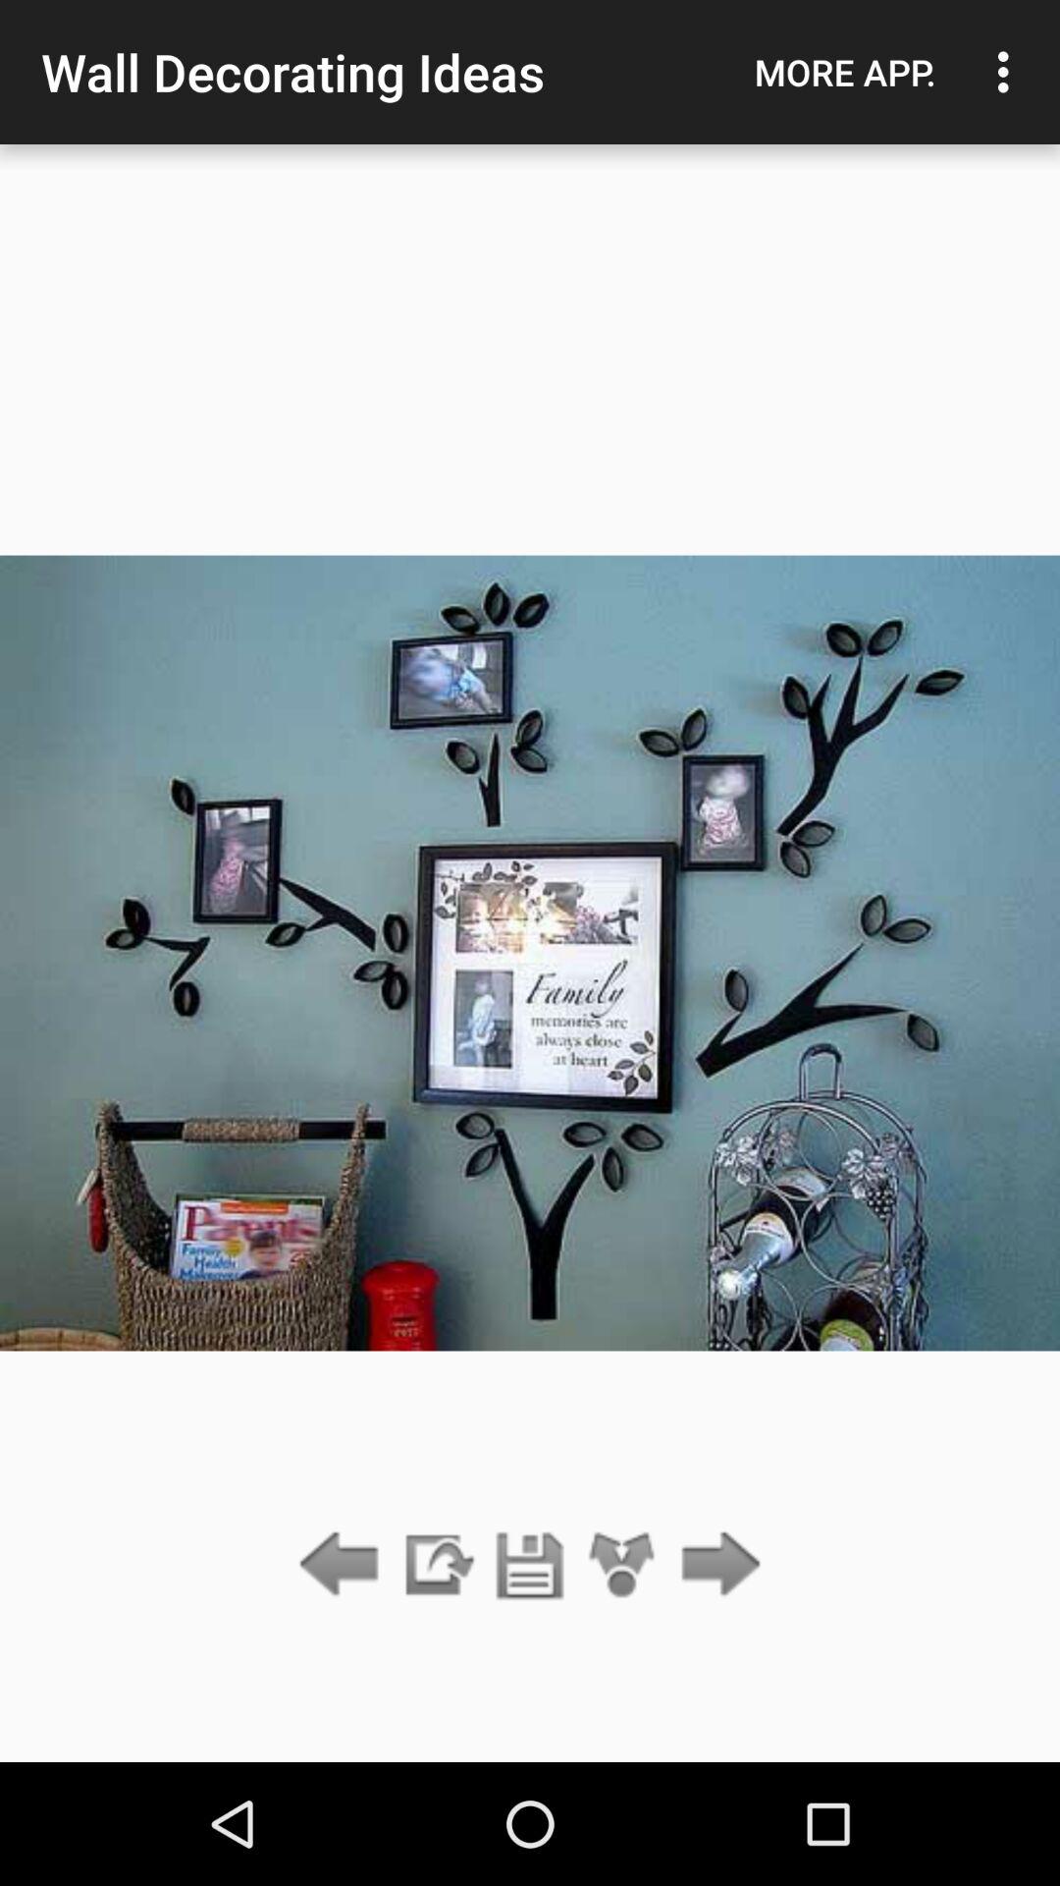 This screenshot has width=1060, height=1886. What do you see at coordinates (1009, 72) in the screenshot?
I see `choose item to the right of the more app.` at bounding box center [1009, 72].